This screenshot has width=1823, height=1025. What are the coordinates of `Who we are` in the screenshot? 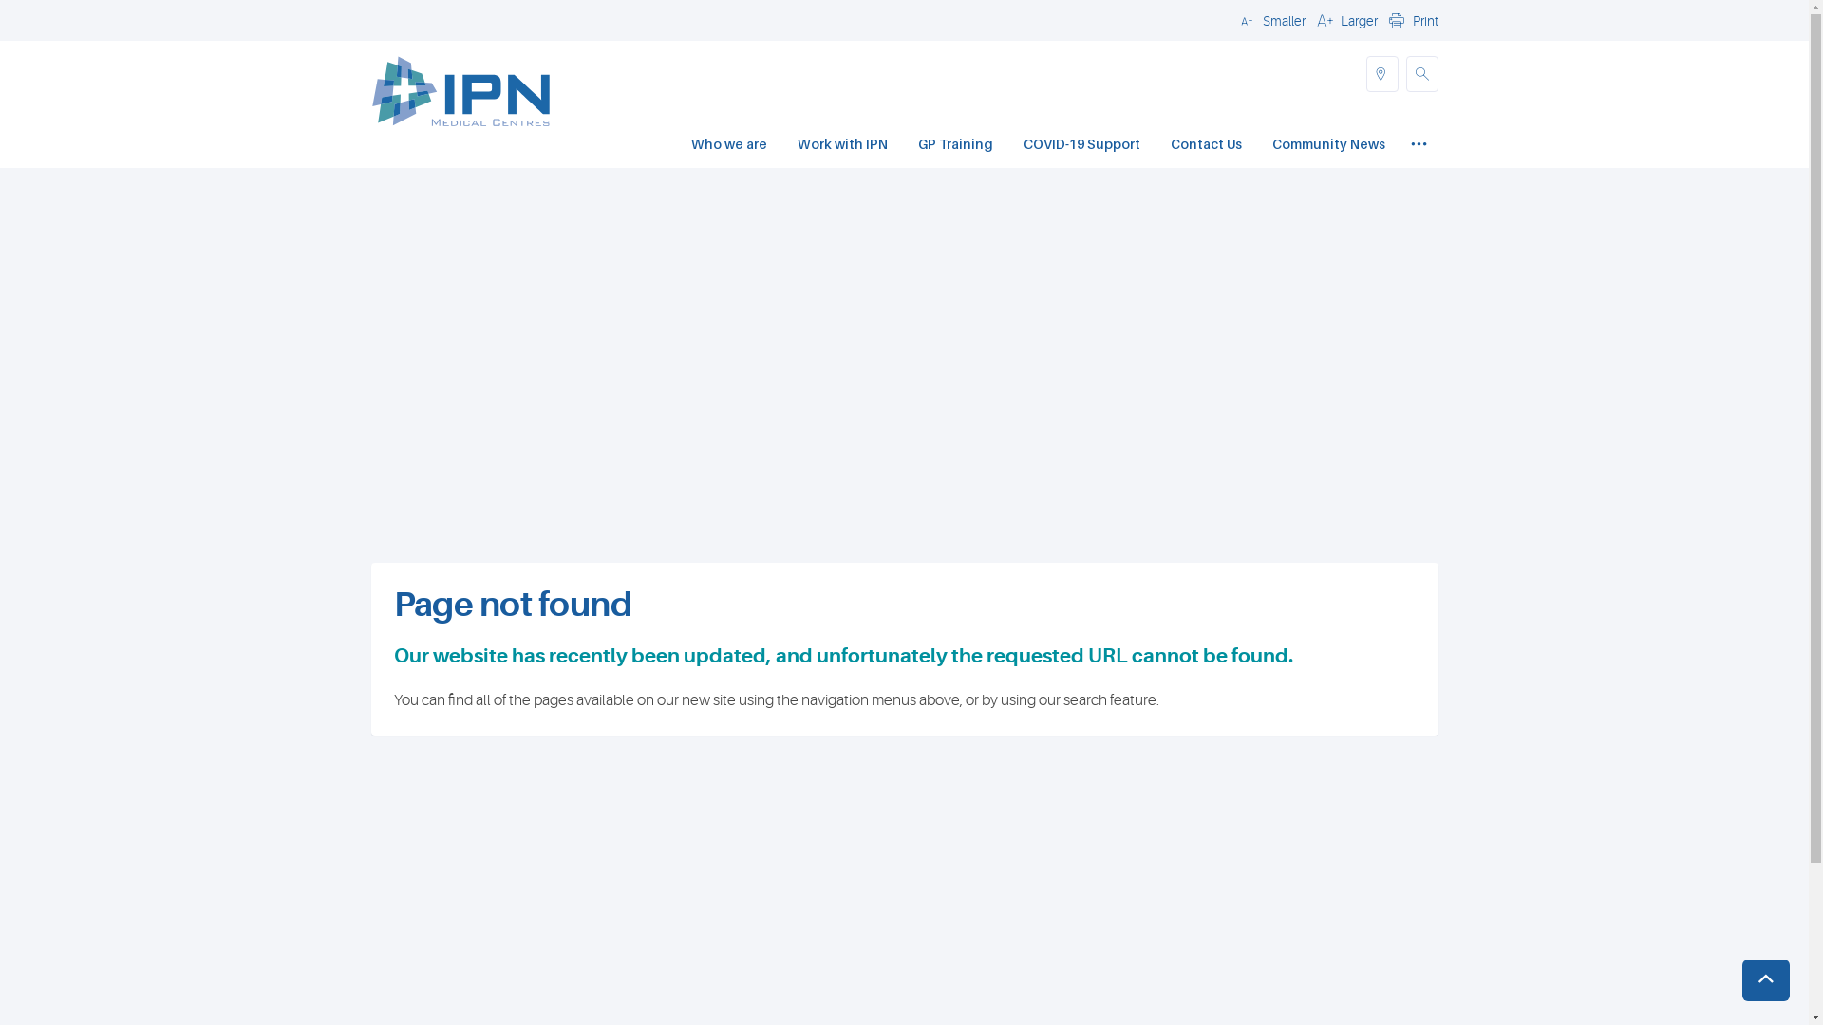 It's located at (729, 146).